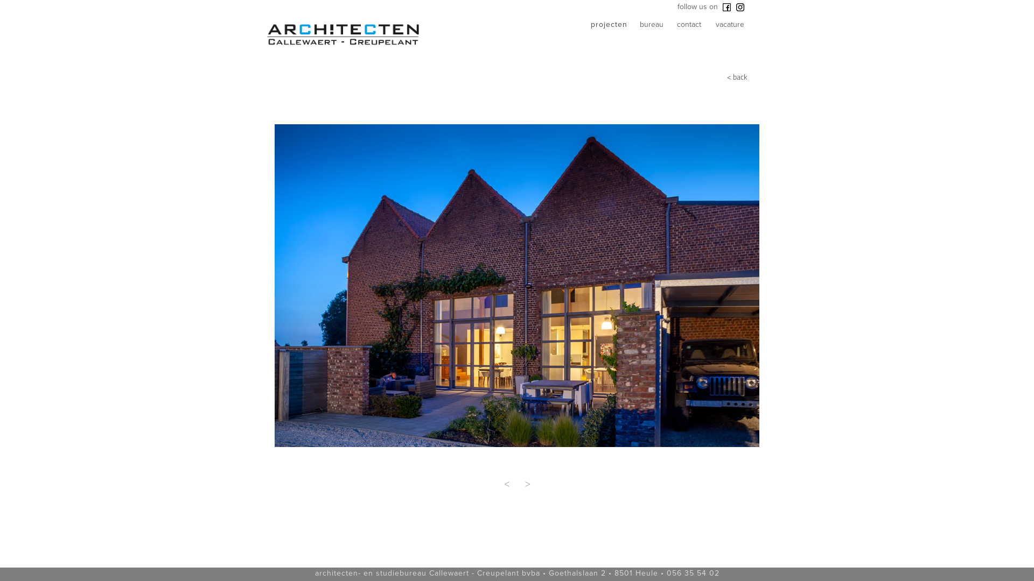 The image size is (1034, 581). Describe the element at coordinates (697, 27) in the screenshot. I see `contact` at that location.